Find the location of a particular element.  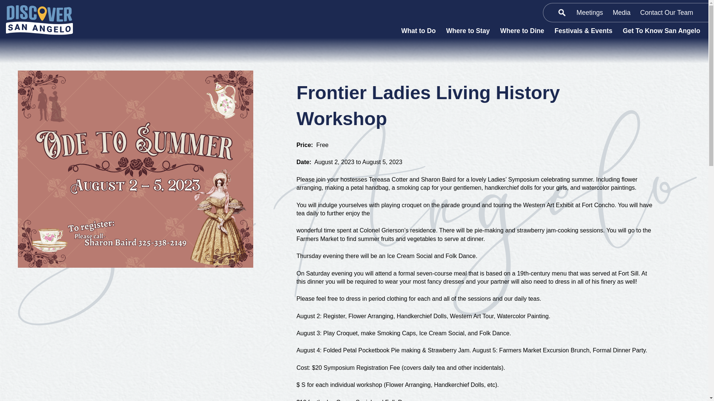

Media is located at coordinates (622, 13).